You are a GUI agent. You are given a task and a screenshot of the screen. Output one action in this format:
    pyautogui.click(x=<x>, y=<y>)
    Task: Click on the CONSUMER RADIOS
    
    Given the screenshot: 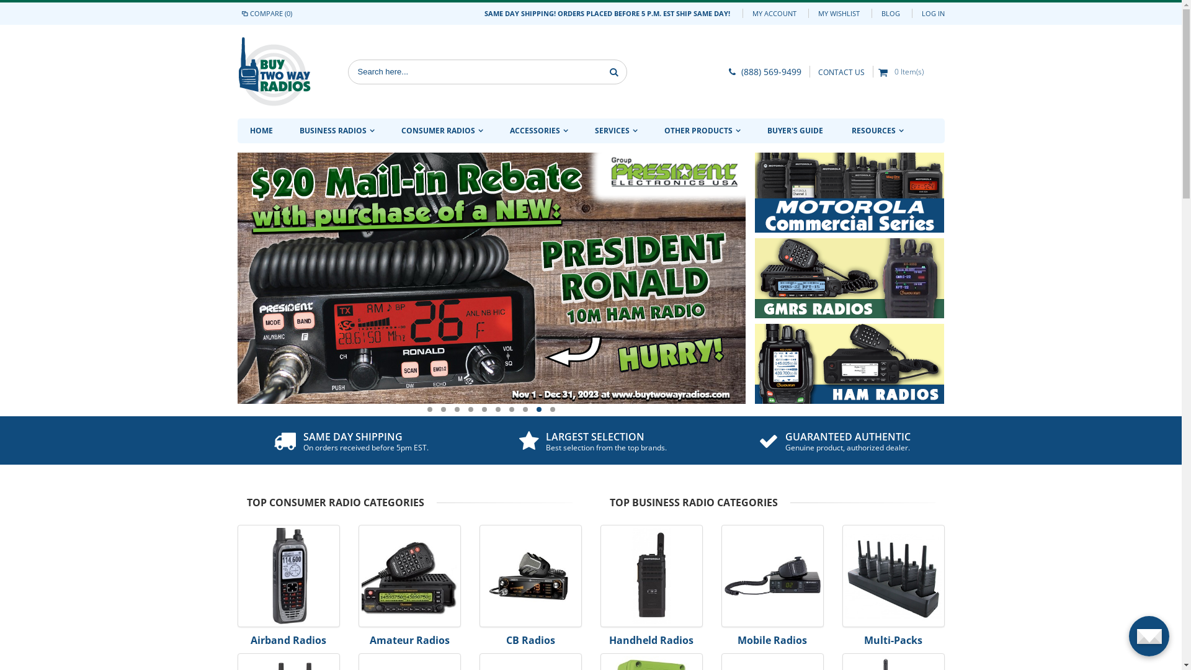 What is the action you would take?
    pyautogui.click(x=440, y=132)
    